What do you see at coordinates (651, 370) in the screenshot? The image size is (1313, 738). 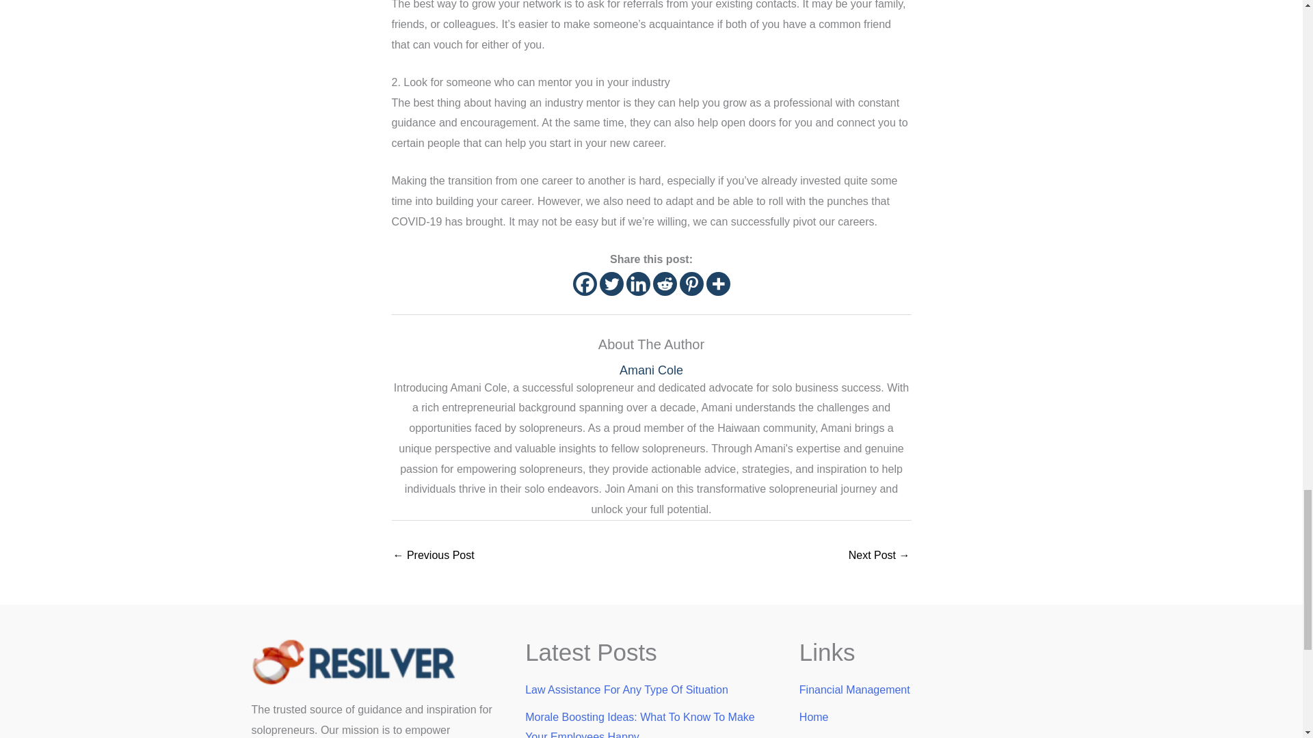 I see `Amani Cole` at bounding box center [651, 370].